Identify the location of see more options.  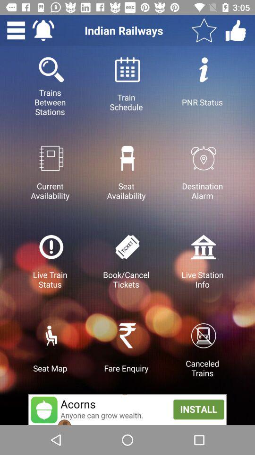
(16, 30).